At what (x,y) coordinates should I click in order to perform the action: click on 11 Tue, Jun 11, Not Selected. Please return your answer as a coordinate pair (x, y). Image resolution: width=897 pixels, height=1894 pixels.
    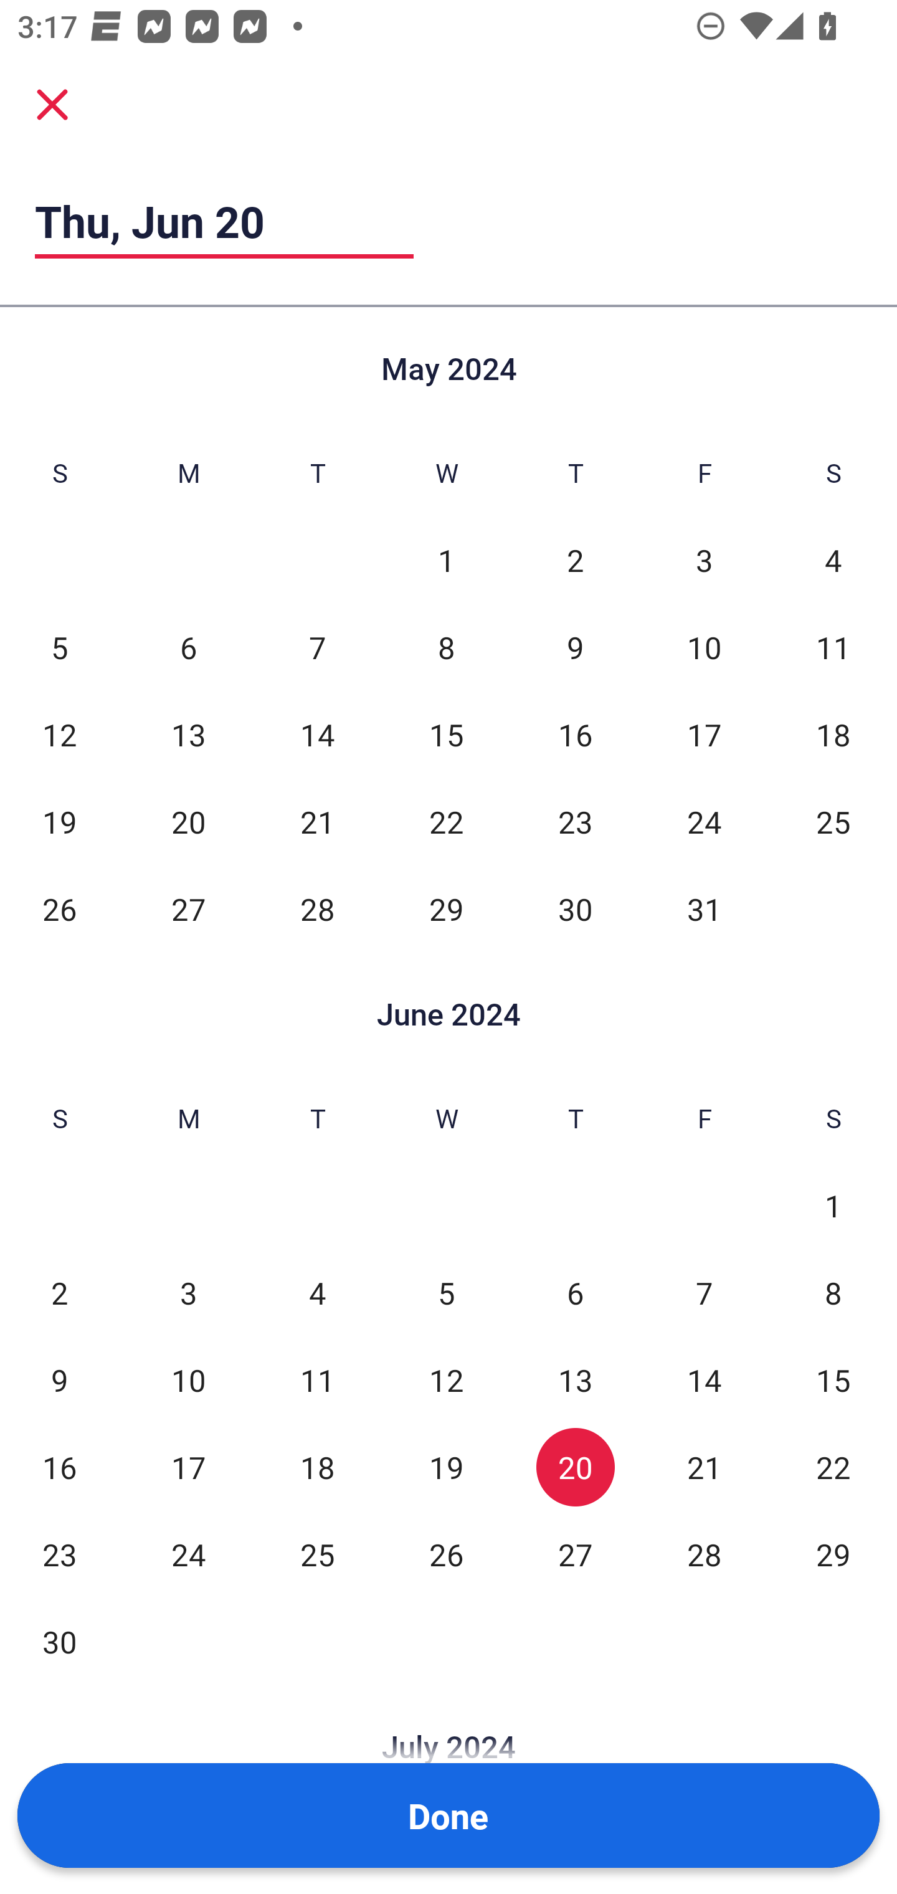
    Looking at the image, I should click on (318, 1381).